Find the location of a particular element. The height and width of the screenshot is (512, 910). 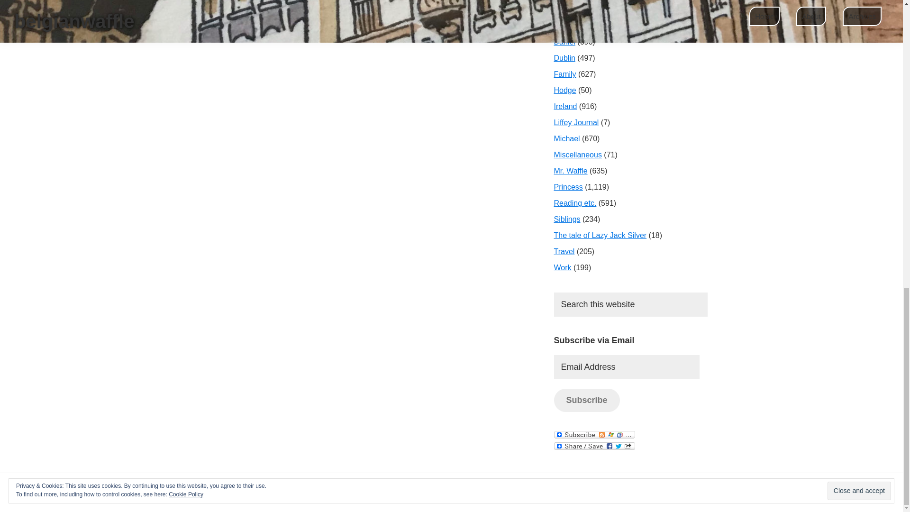

Mr. Waffle is located at coordinates (570, 171).